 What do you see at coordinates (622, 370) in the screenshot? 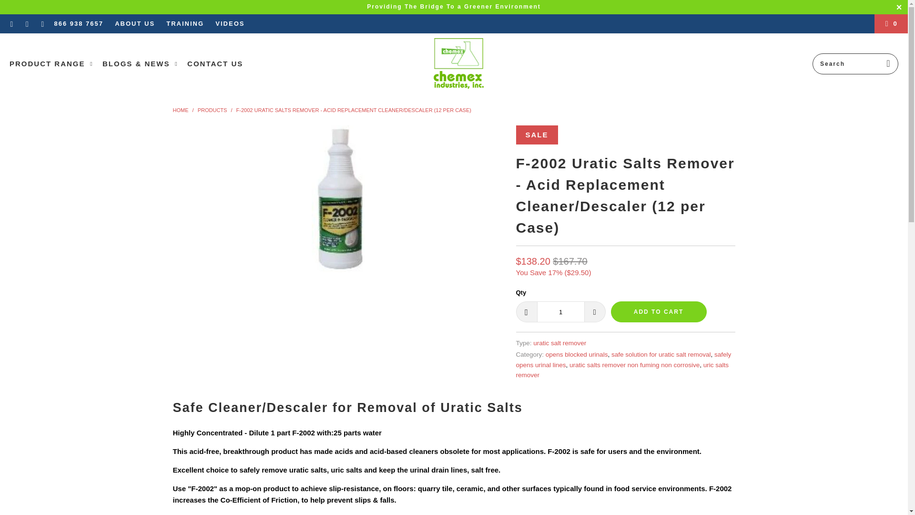
I see `Products tagged uric salts remover` at bounding box center [622, 370].